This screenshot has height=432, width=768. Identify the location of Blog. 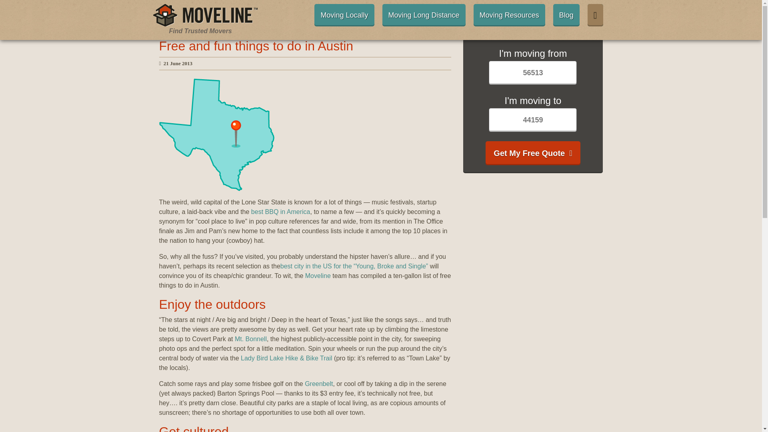
(566, 15).